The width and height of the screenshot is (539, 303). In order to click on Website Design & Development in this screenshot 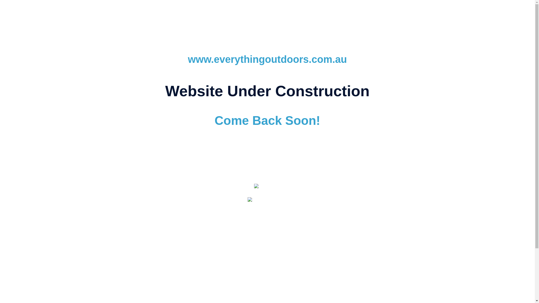, I will do `click(177, 246)`.